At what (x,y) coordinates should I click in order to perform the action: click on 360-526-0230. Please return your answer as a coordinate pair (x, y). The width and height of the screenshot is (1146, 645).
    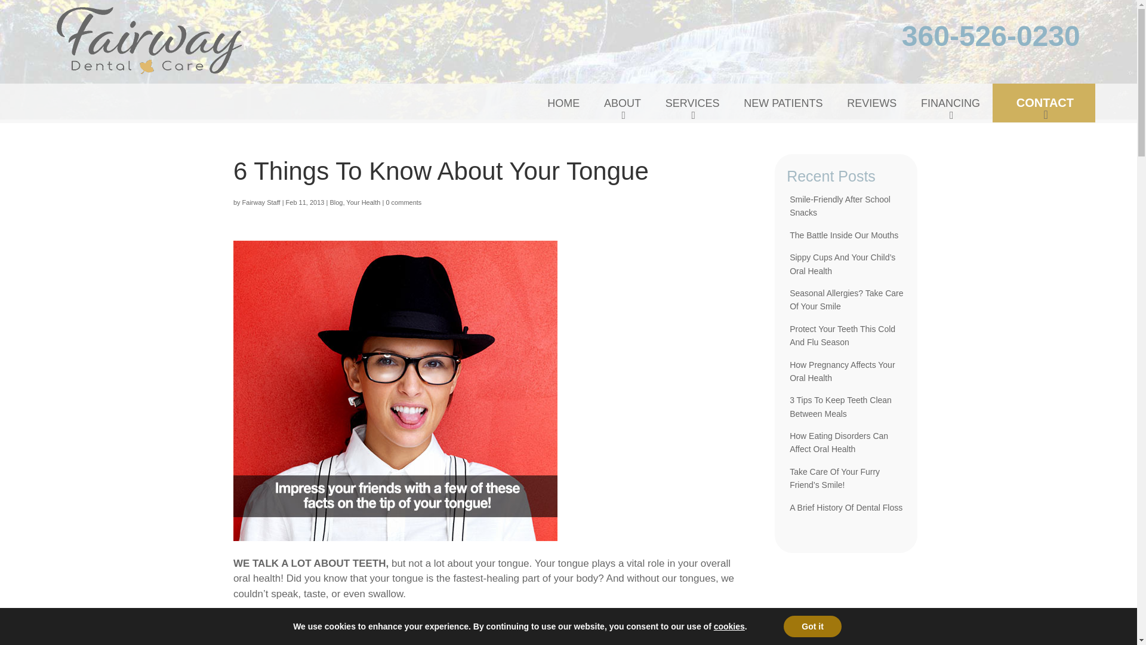
    Looking at the image, I should click on (991, 42).